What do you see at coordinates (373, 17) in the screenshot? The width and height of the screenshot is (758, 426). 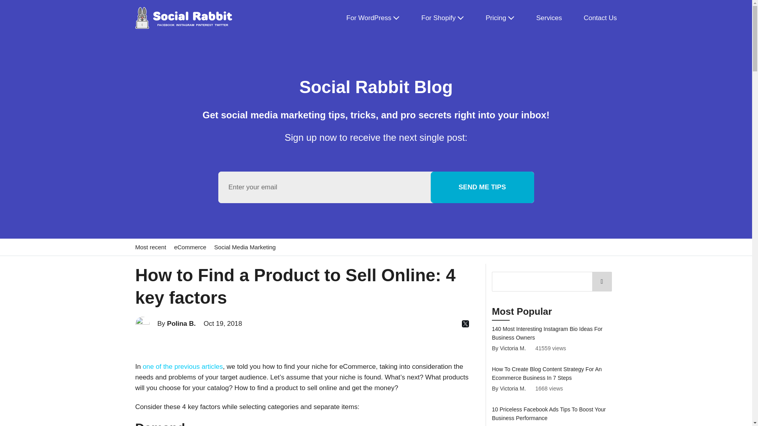 I see `For WordPress` at bounding box center [373, 17].